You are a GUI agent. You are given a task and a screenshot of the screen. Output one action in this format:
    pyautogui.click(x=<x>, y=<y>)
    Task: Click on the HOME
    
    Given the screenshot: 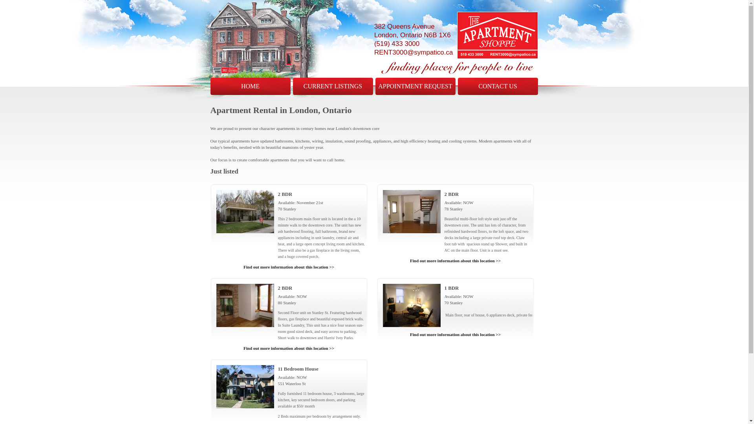 What is the action you would take?
    pyautogui.click(x=251, y=86)
    